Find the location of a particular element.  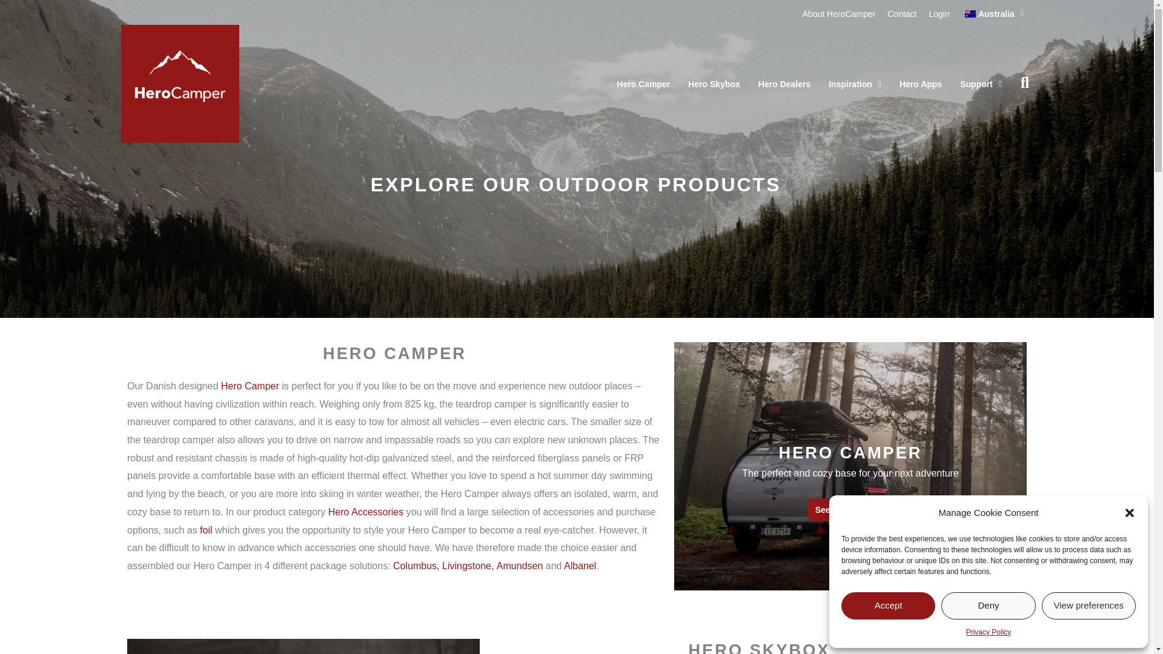

Inspiration is located at coordinates (855, 84).